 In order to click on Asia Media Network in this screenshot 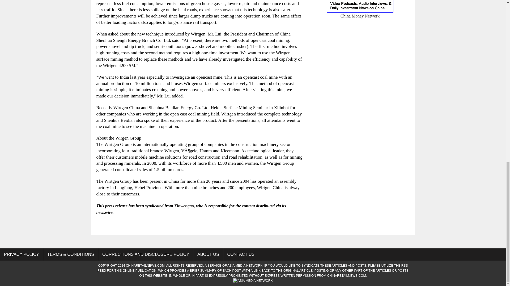, I will do `click(253, 281)`.